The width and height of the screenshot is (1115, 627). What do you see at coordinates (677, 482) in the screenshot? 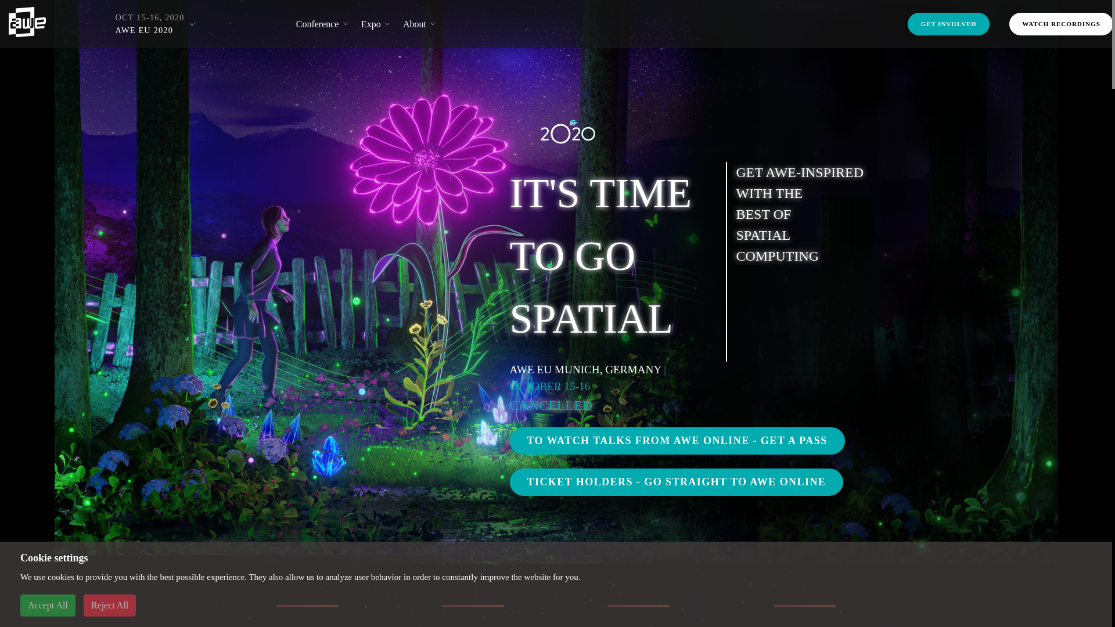
I see `TICKET HOLDERS - GO STRAIGHT TO AWE ONLINE` at bounding box center [677, 482].